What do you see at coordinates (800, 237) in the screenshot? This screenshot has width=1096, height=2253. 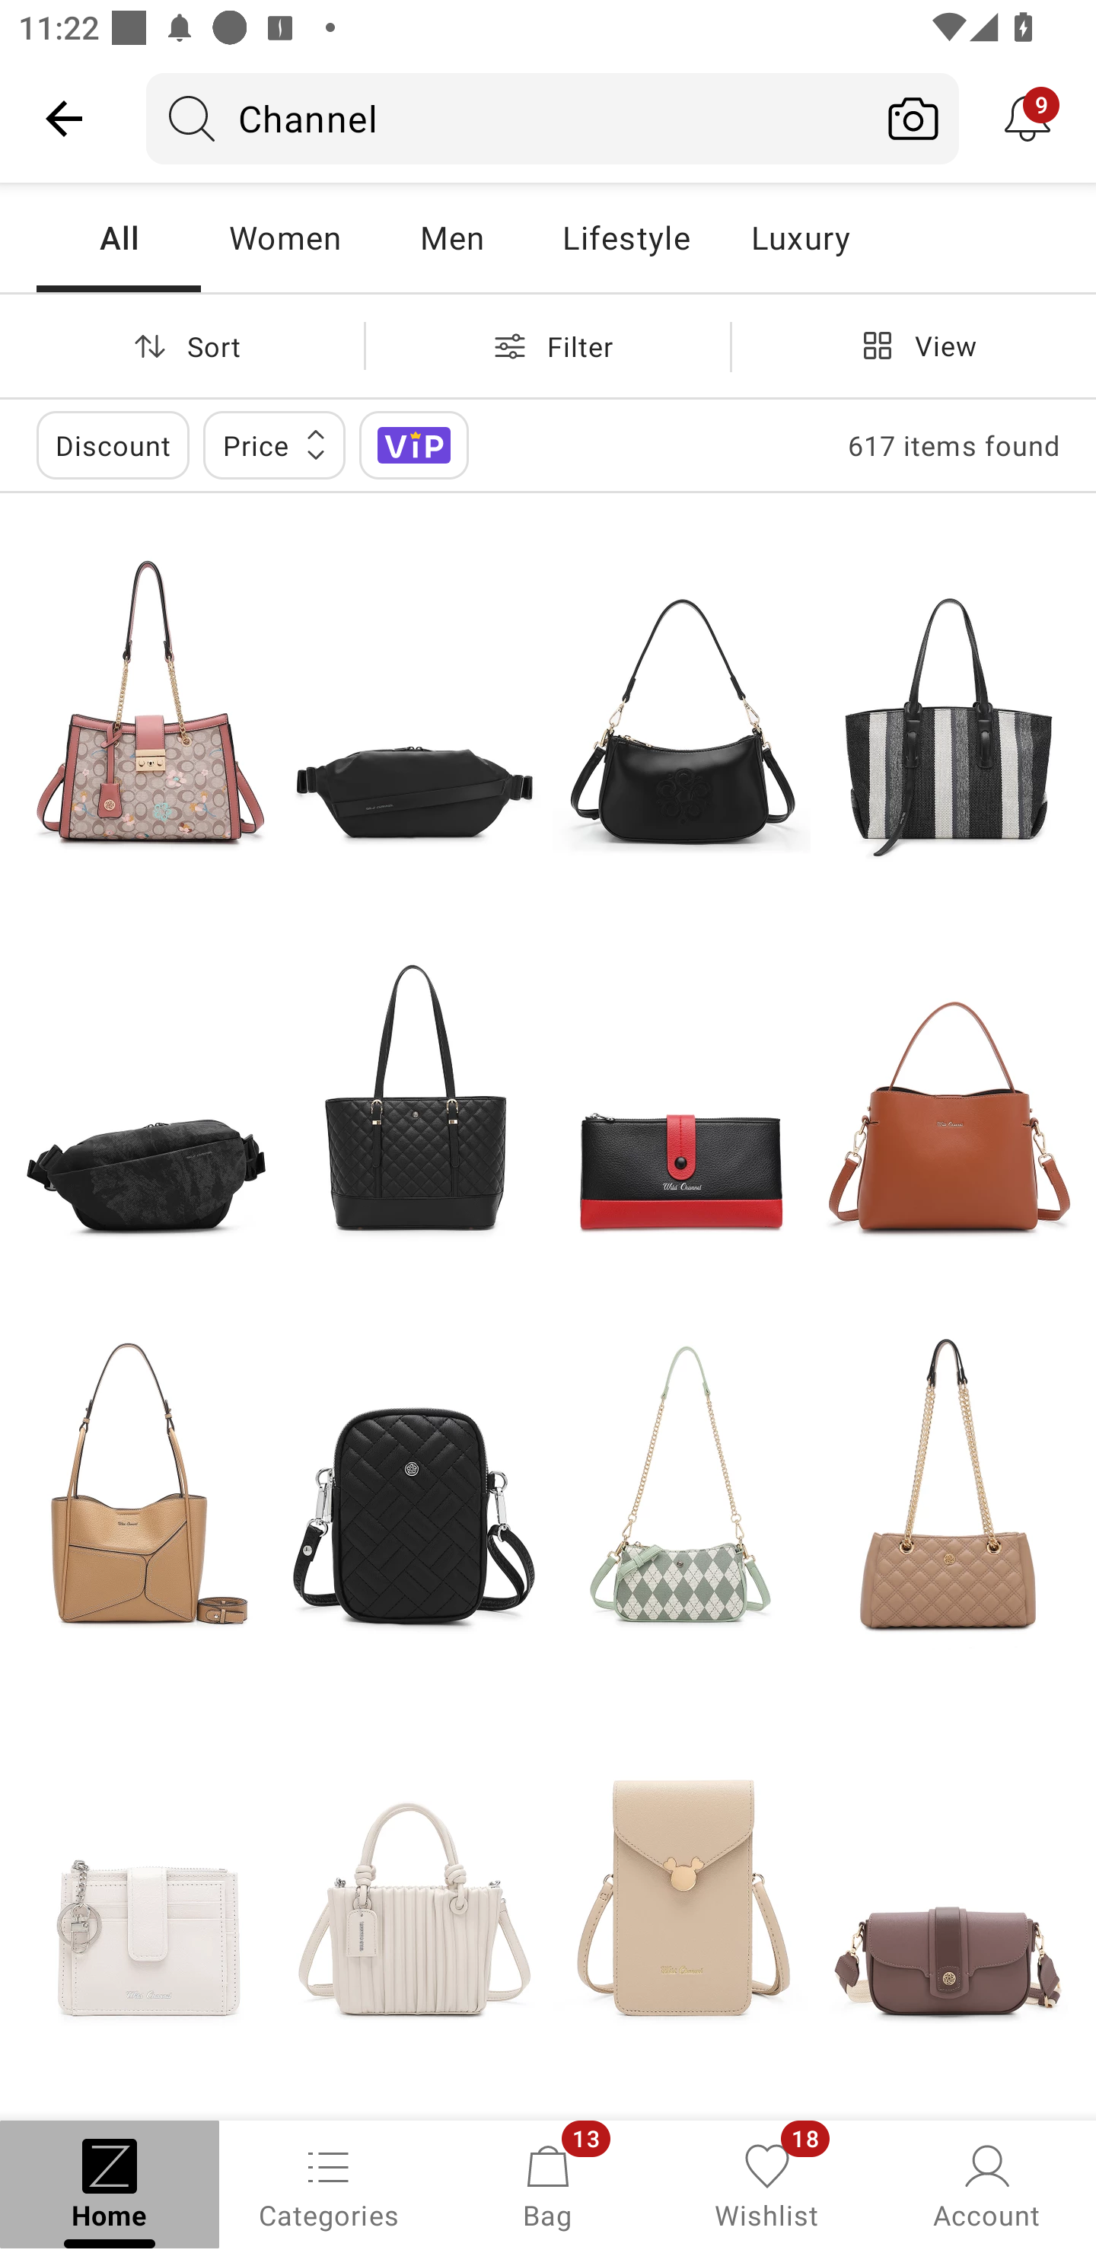 I see `Luxury` at bounding box center [800, 237].